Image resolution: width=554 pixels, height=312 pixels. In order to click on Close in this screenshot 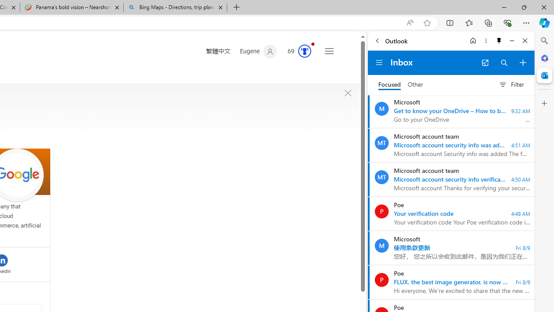, I will do `click(525, 41)`.